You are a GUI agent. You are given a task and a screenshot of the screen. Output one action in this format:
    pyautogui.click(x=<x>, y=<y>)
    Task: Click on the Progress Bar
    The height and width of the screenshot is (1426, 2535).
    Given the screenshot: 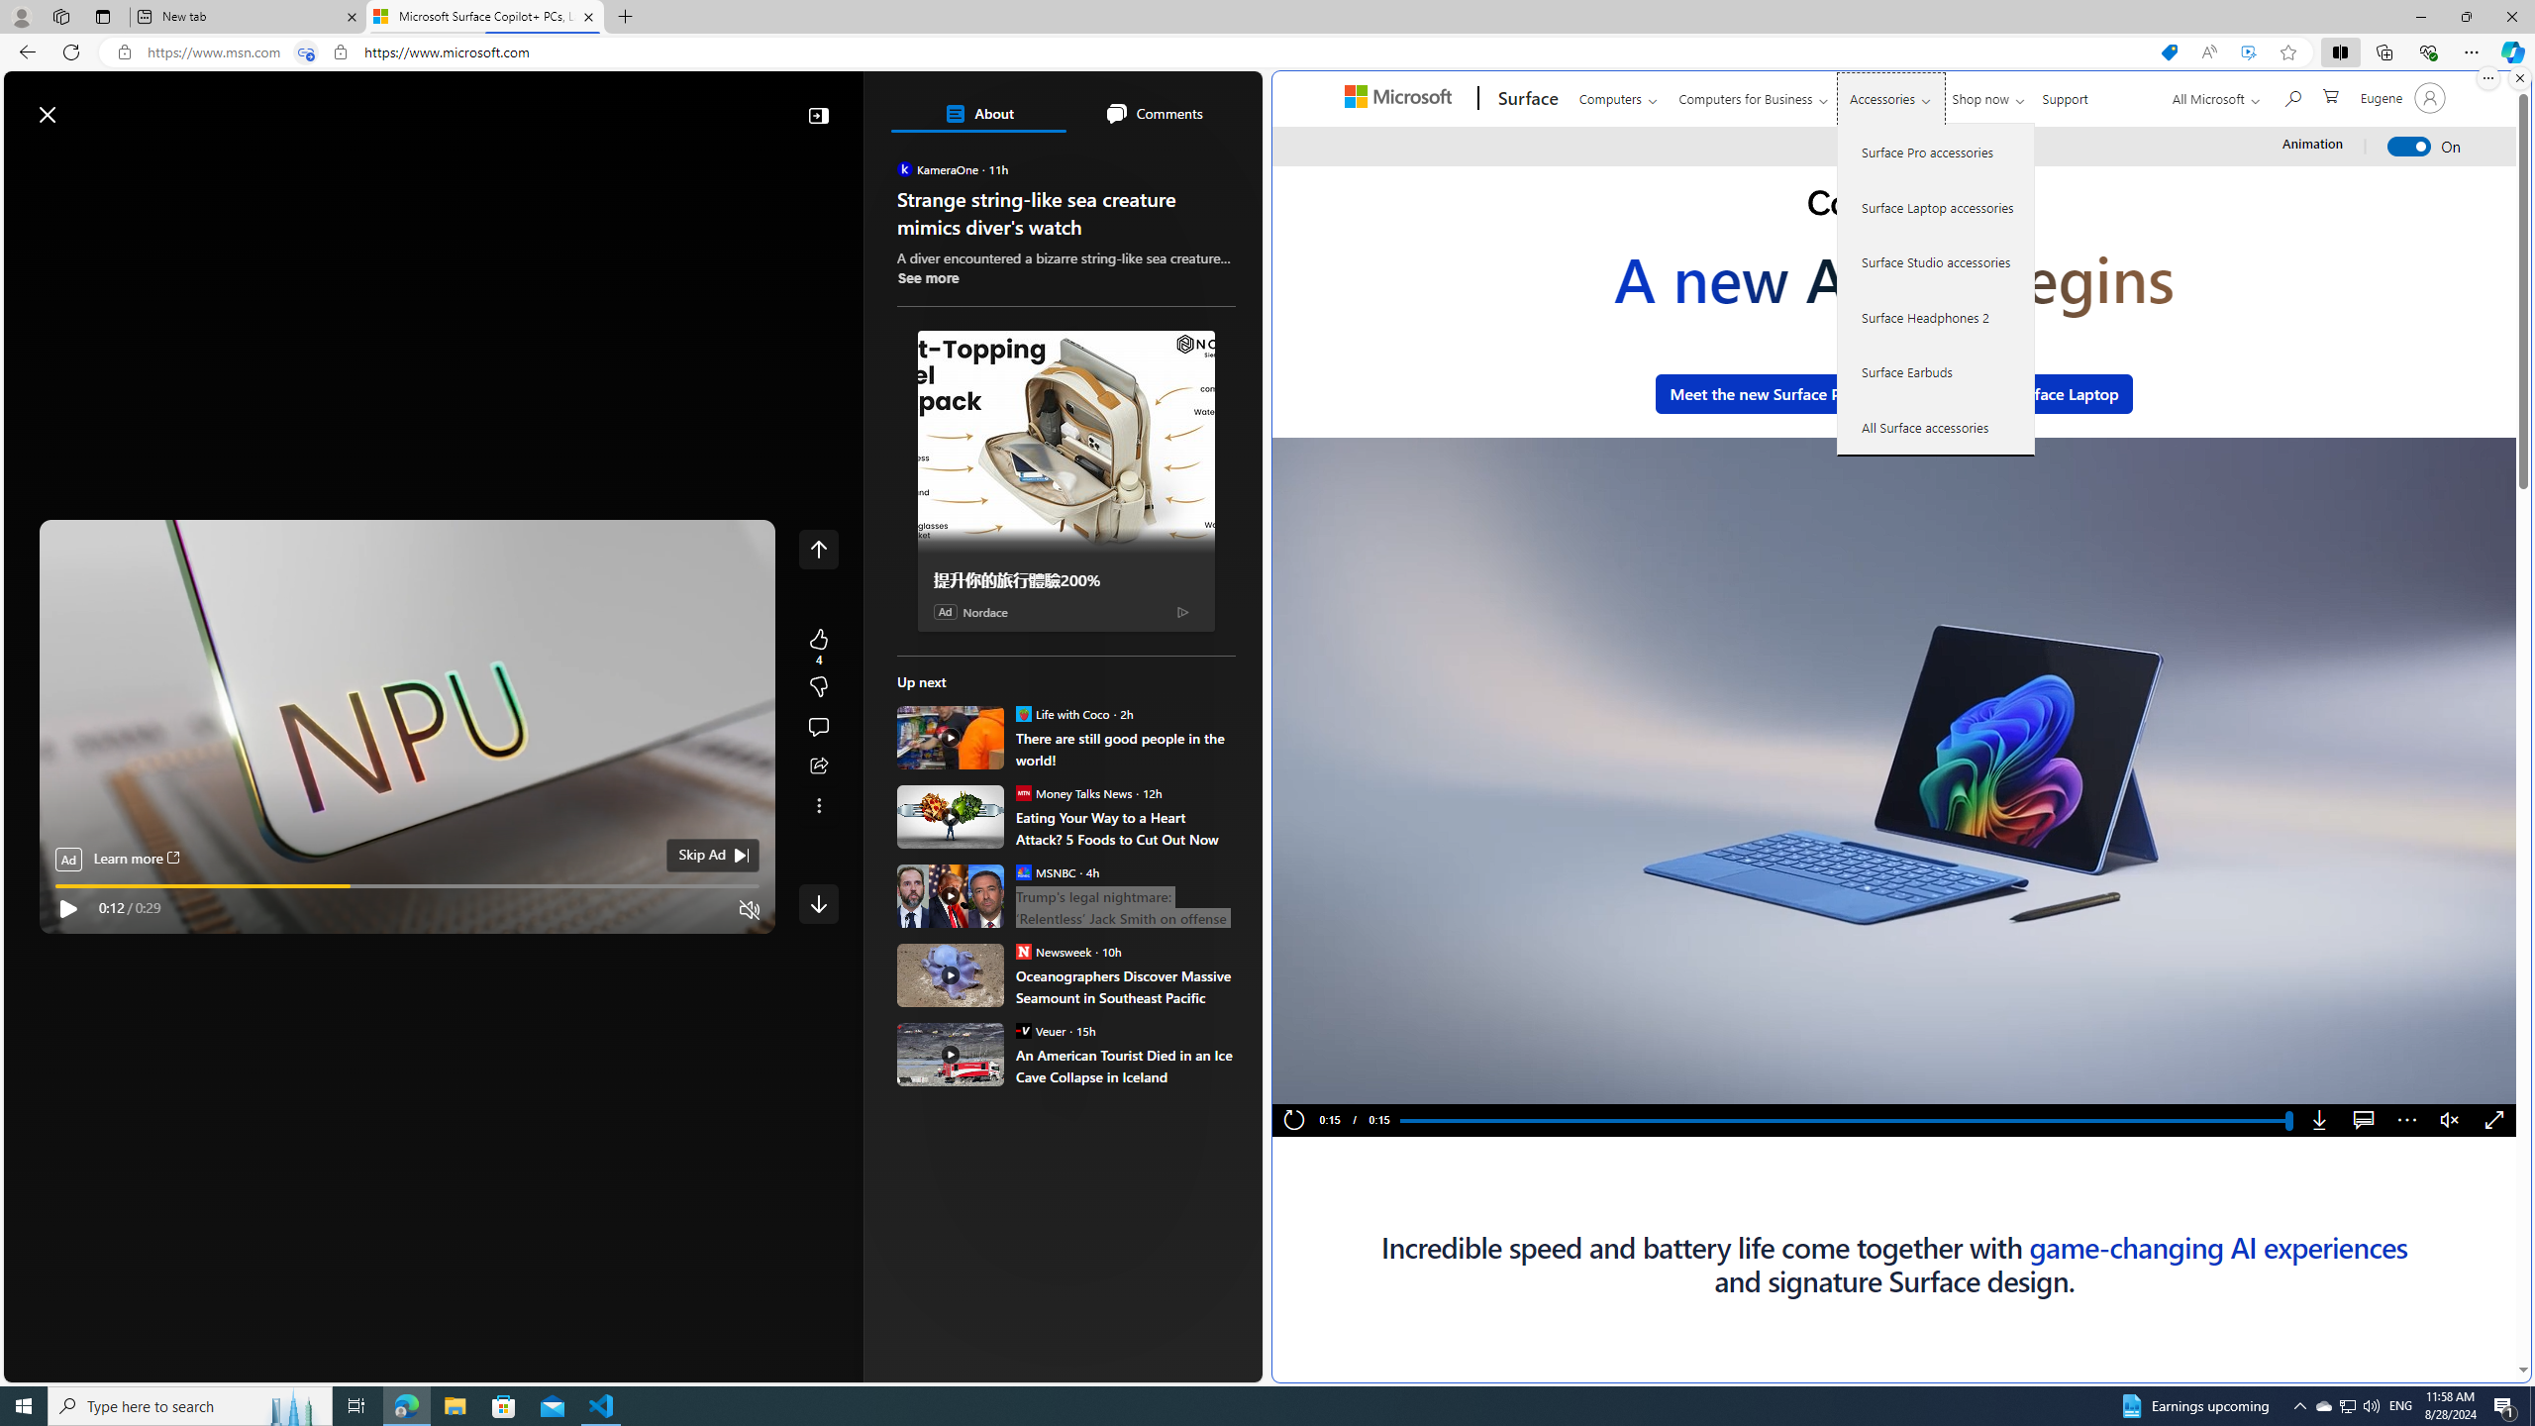 What is the action you would take?
    pyautogui.click(x=1844, y=1121)
    